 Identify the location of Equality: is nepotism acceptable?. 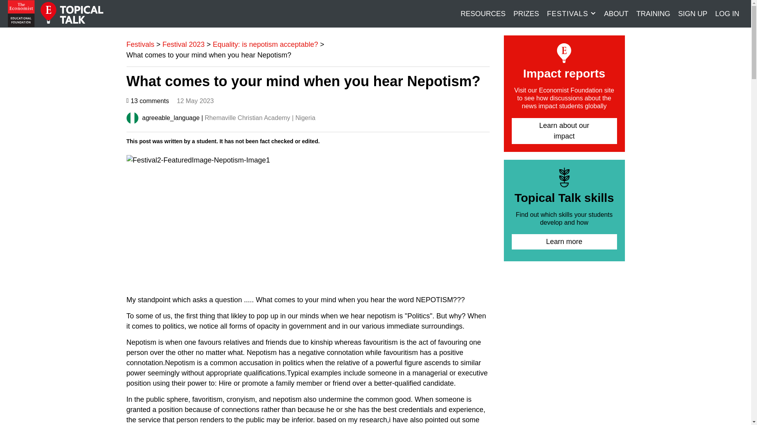
(265, 44).